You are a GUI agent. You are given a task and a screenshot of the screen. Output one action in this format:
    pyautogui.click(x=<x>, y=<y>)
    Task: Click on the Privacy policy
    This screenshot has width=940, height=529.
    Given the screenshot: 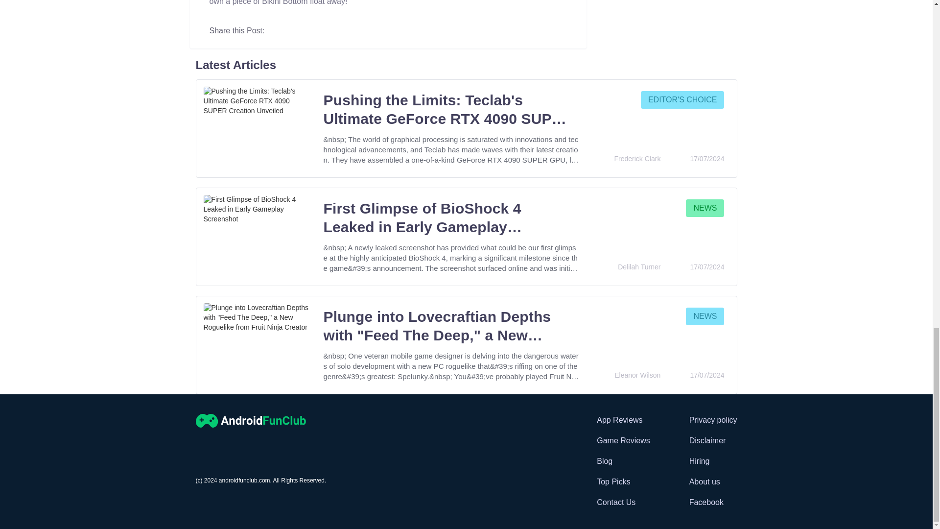 What is the action you would take?
    pyautogui.click(x=713, y=420)
    